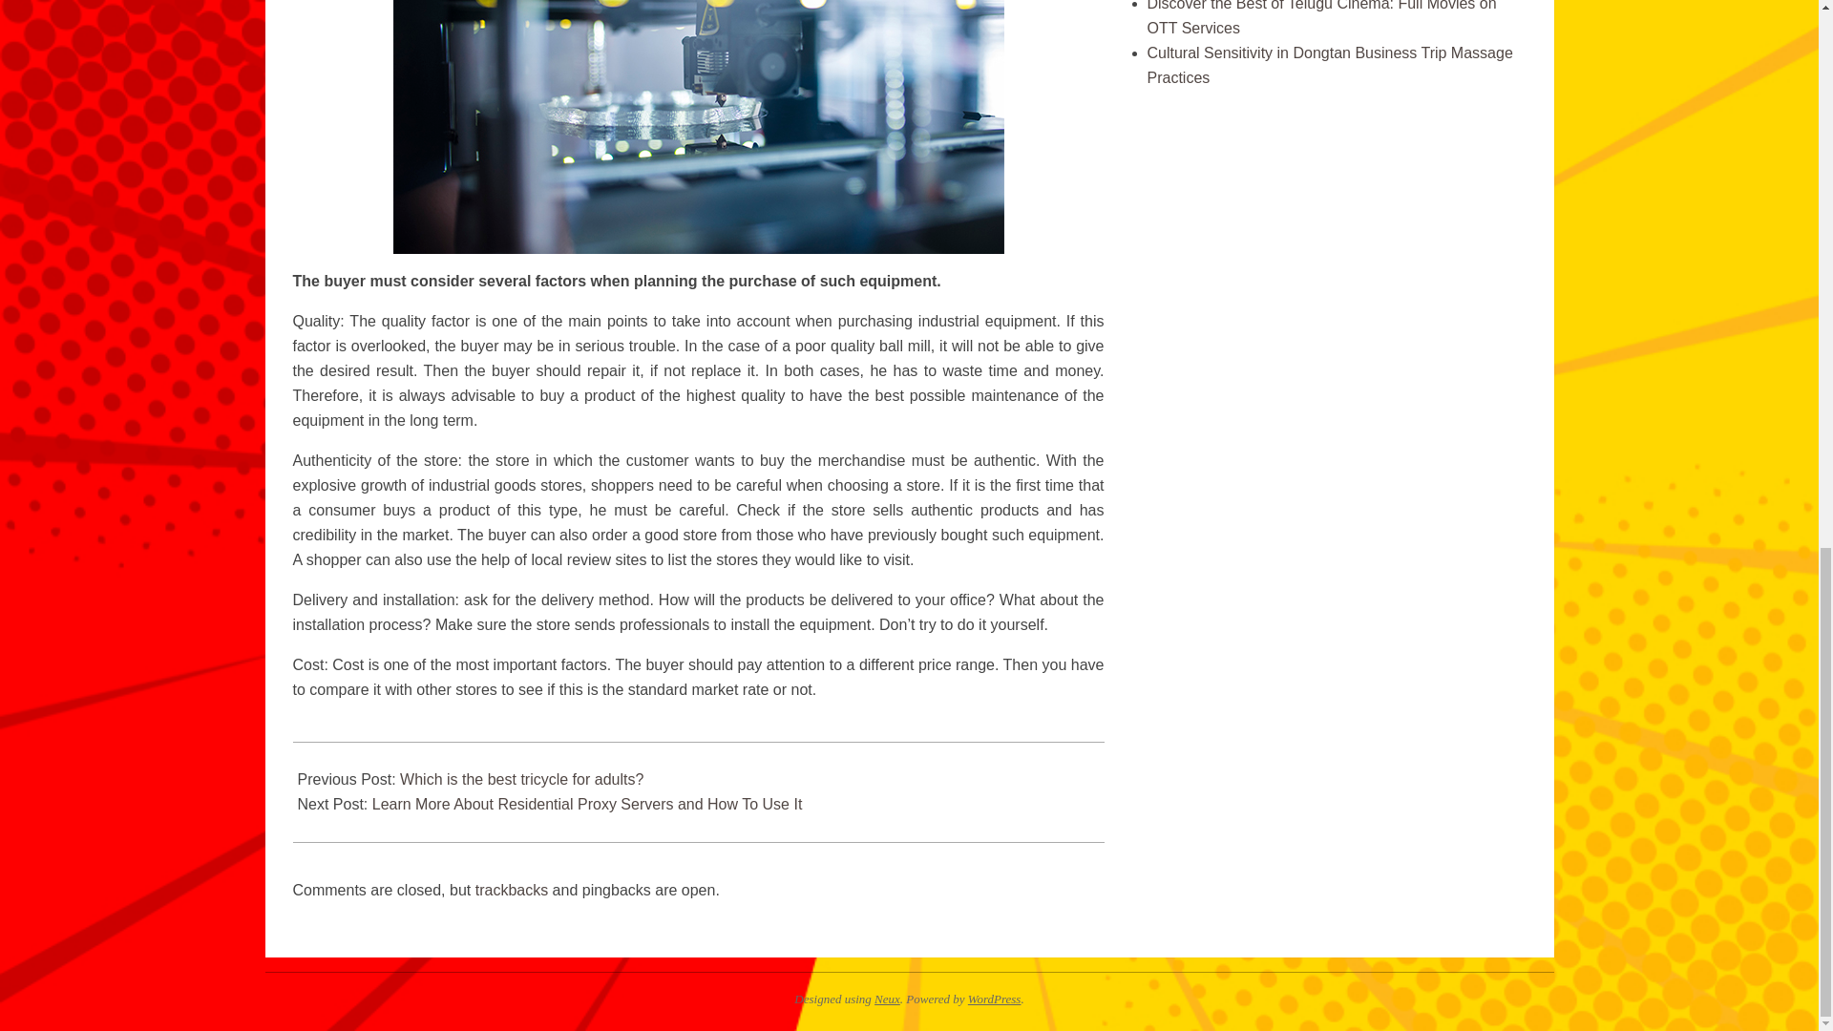 The image size is (1833, 1031). I want to click on Which is the best tricycle for adults?, so click(521, 779).